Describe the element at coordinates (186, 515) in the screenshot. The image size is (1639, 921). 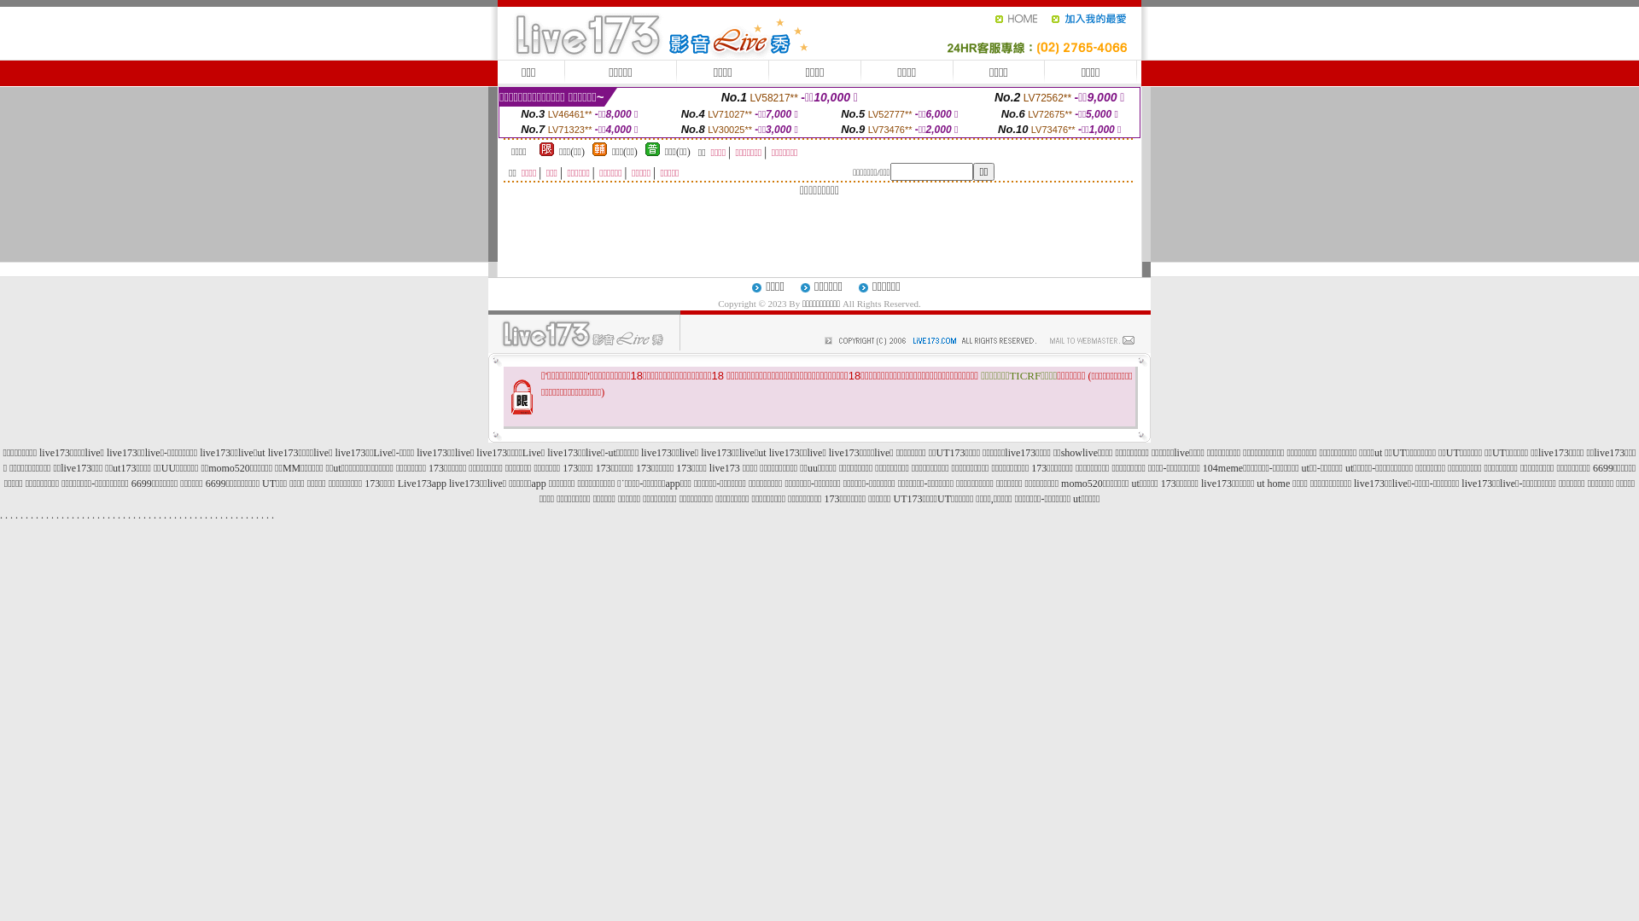
I see `.` at that location.